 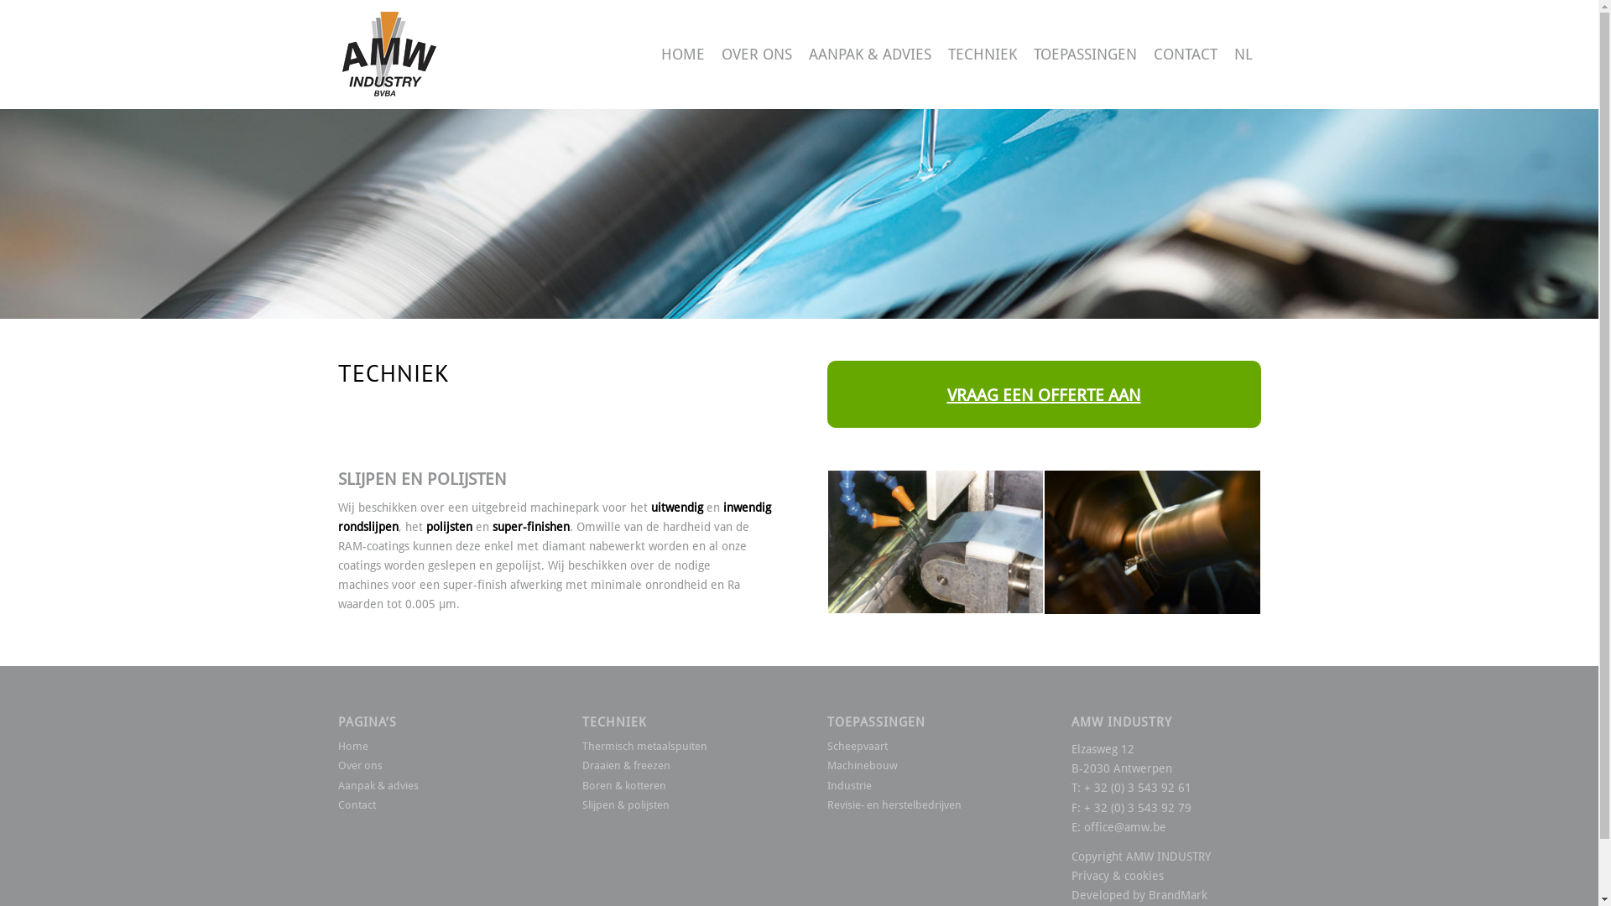 I want to click on VRAAG EEN OFFERTE AAN, so click(x=1044, y=395).